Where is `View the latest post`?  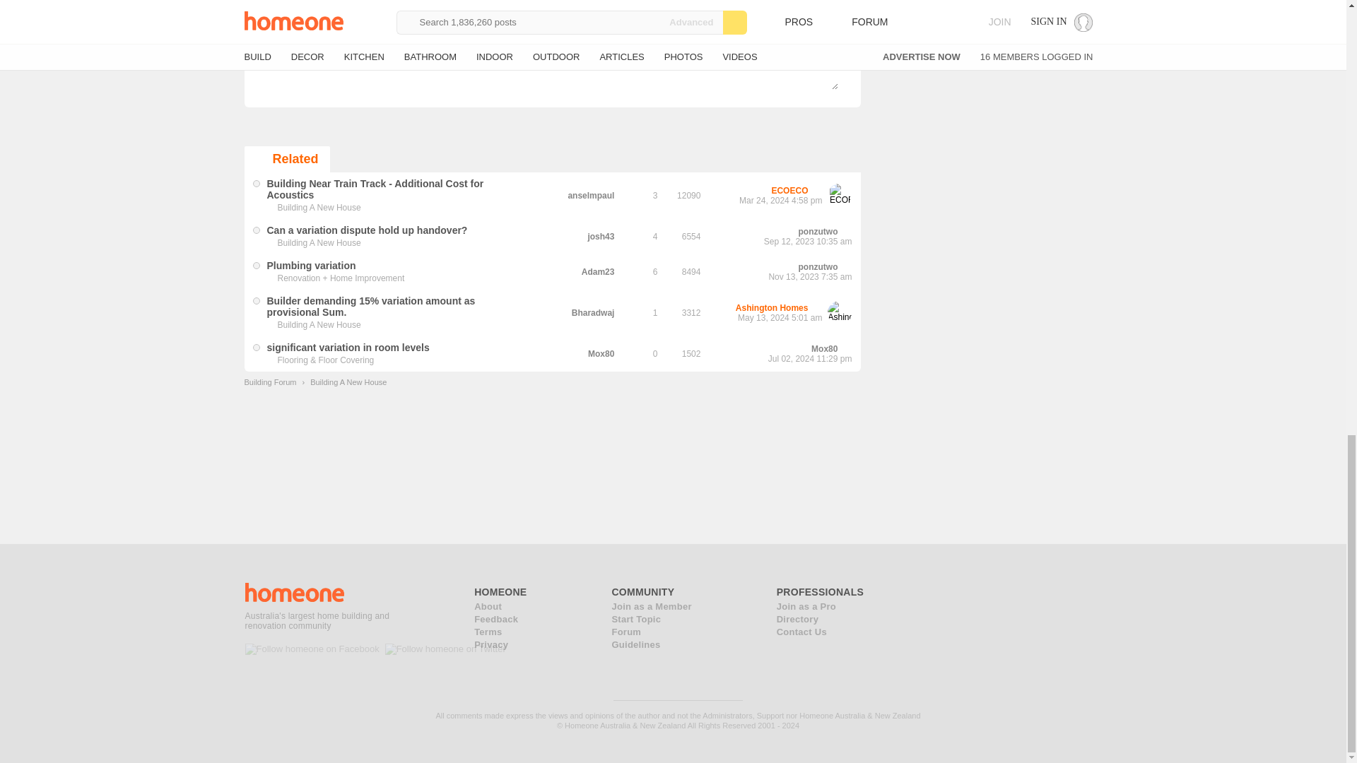 View the latest post is located at coordinates (817, 191).